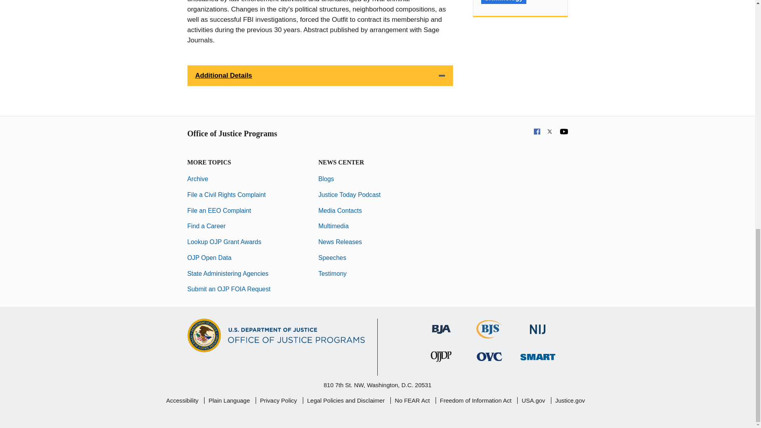 The width and height of the screenshot is (761, 428). Describe the element at coordinates (197, 179) in the screenshot. I see `Archive` at that location.